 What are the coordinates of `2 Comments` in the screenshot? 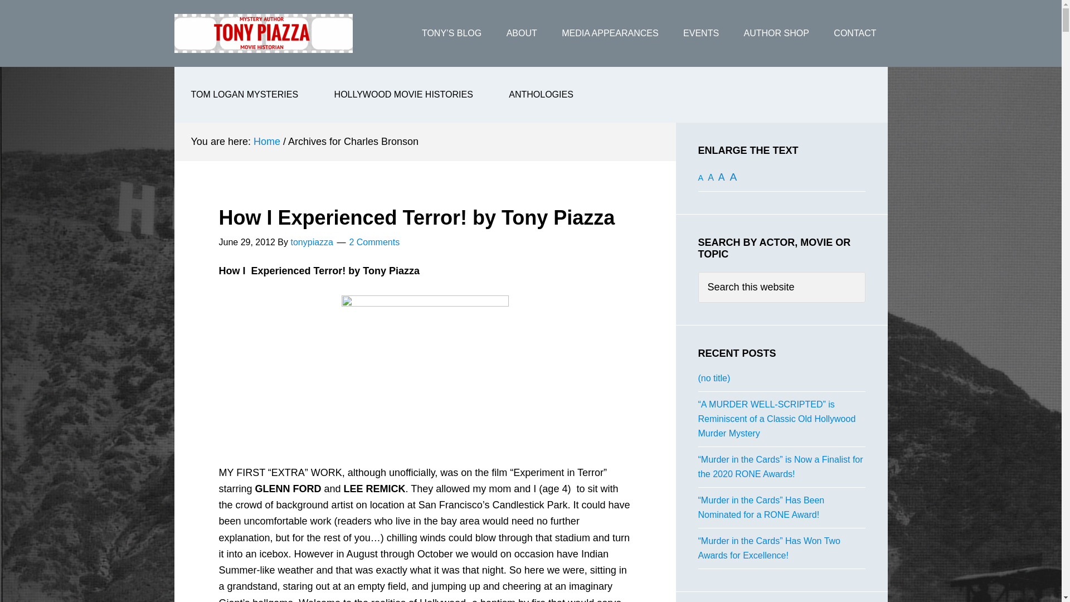 It's located at (373, 242).